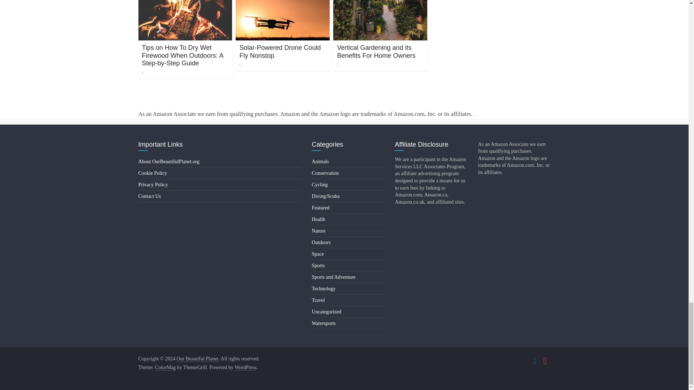  Describe the element at coordinates (245, 368) in the screenshot. I see `WordPress` at that location.